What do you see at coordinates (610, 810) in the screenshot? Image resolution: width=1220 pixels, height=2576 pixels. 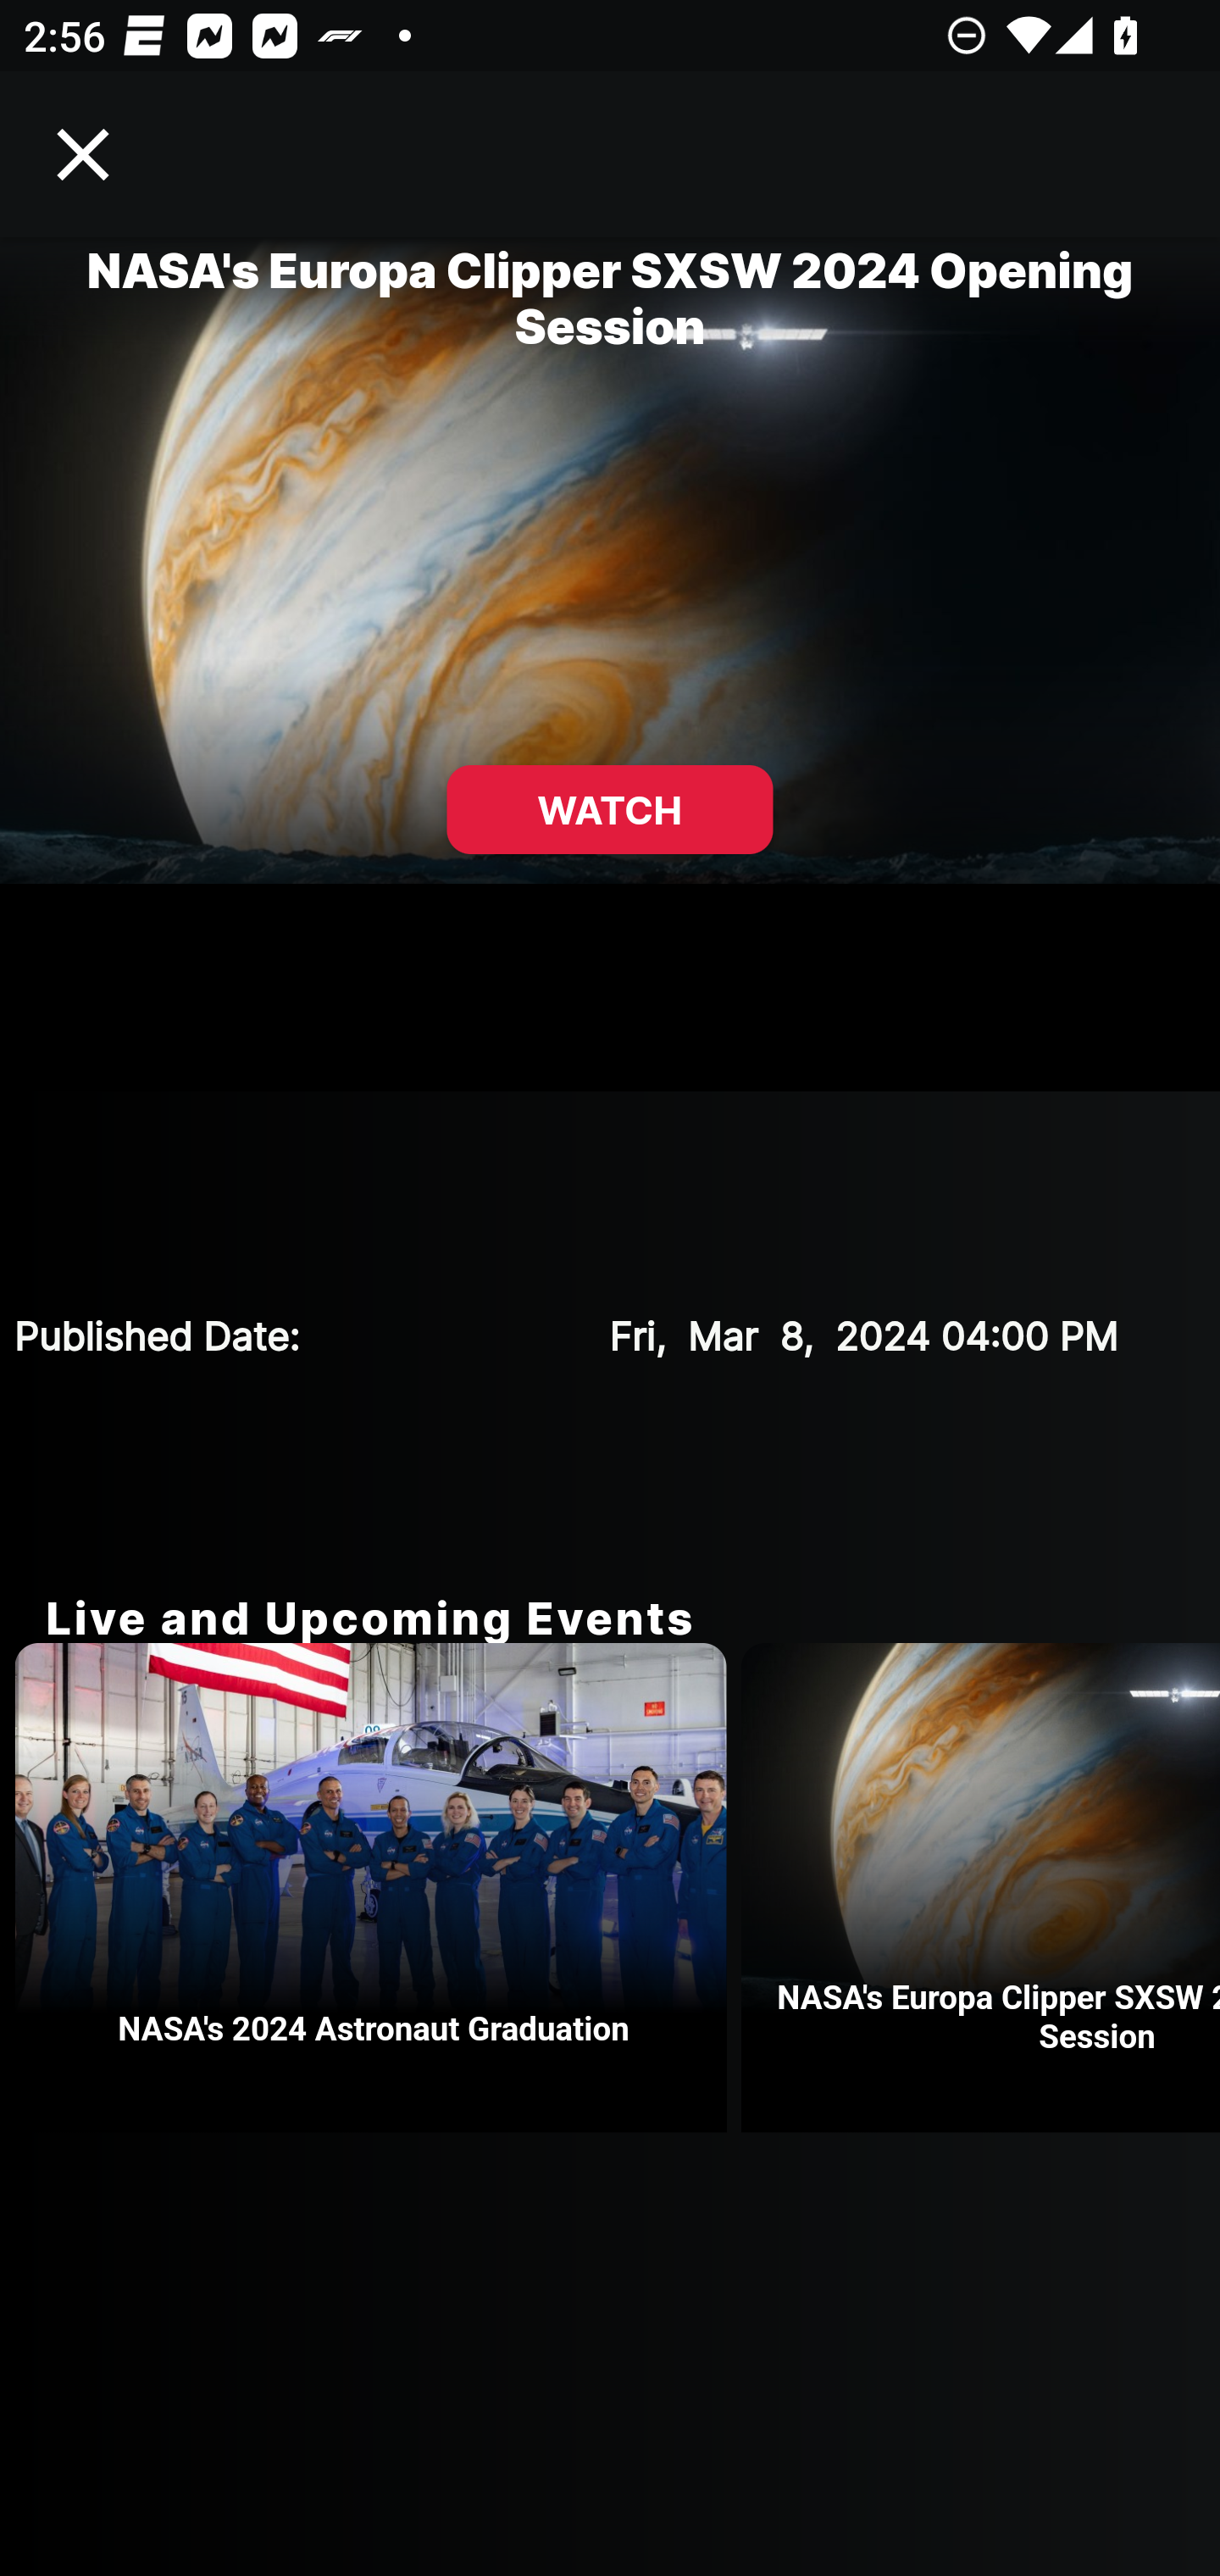 I see `WATCH` at bounding box center [610, 810].